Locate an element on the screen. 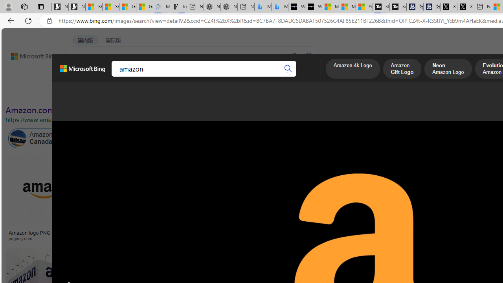  aiophotoz.com is located at coordinates (341, 238).